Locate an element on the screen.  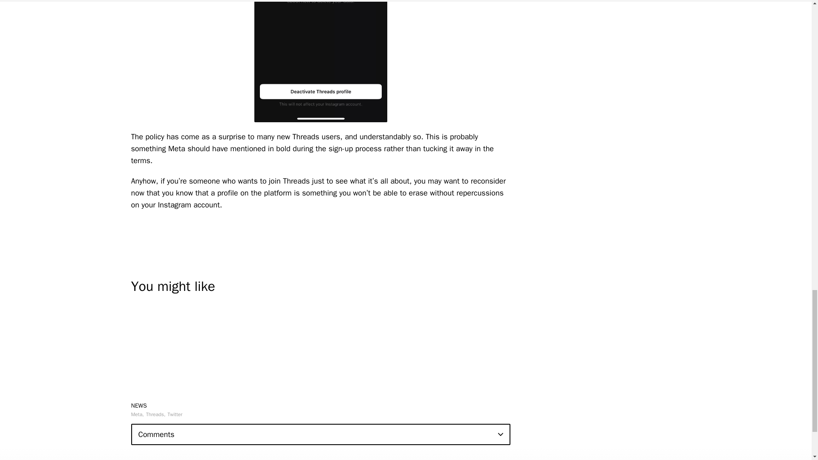
deactivate Threads account is located at coordinates (320, 61).